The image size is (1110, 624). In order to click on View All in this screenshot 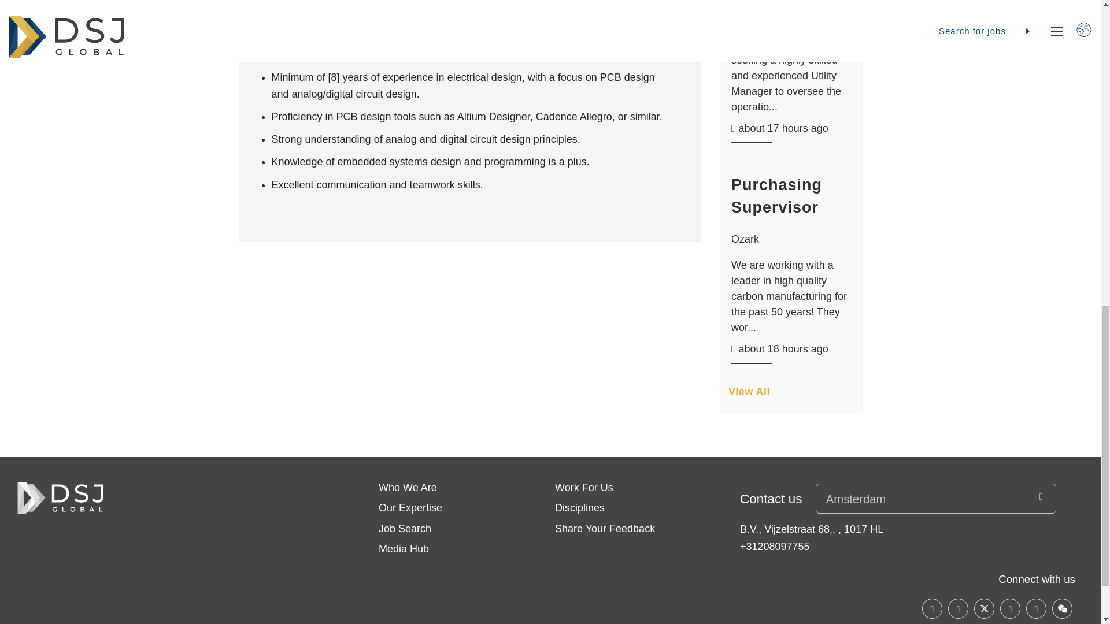, I will do `click(791, 396)`.